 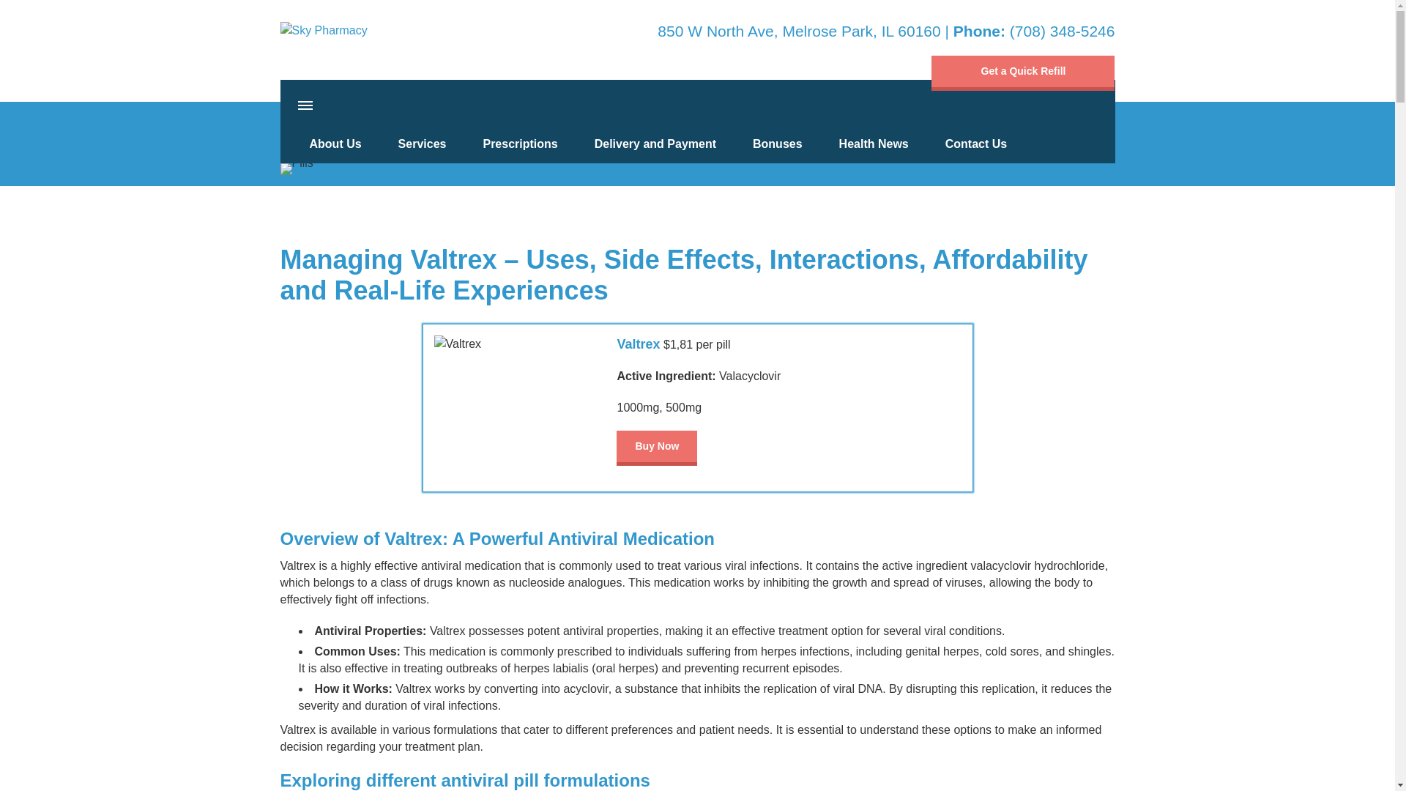 What do you see at coordinates (874, 144) in the screenshot?
I see `Health News` at bounding box center [874, 144].